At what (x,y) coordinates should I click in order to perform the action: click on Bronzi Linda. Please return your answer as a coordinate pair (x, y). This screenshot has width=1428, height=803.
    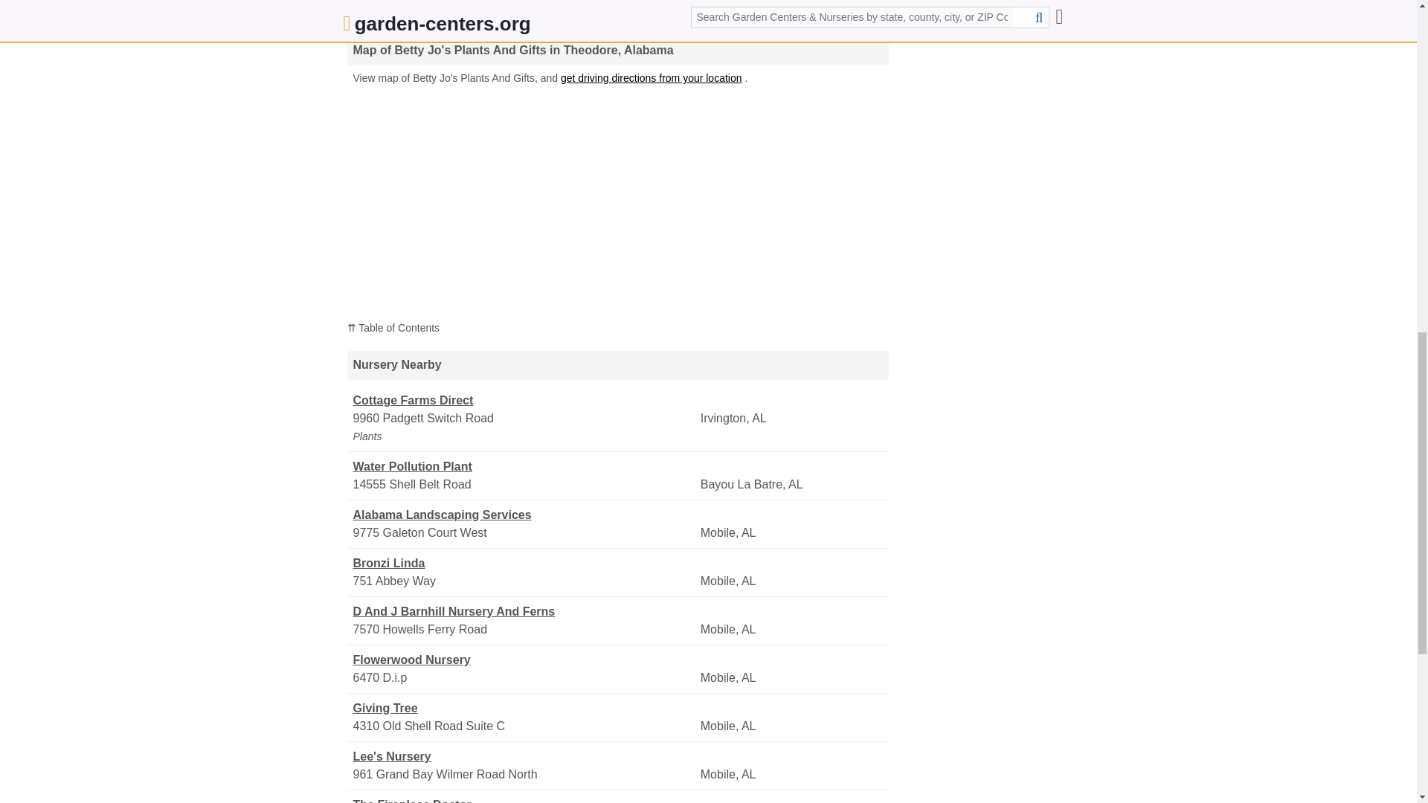
    Looking at the image, I should click on (524, 564).